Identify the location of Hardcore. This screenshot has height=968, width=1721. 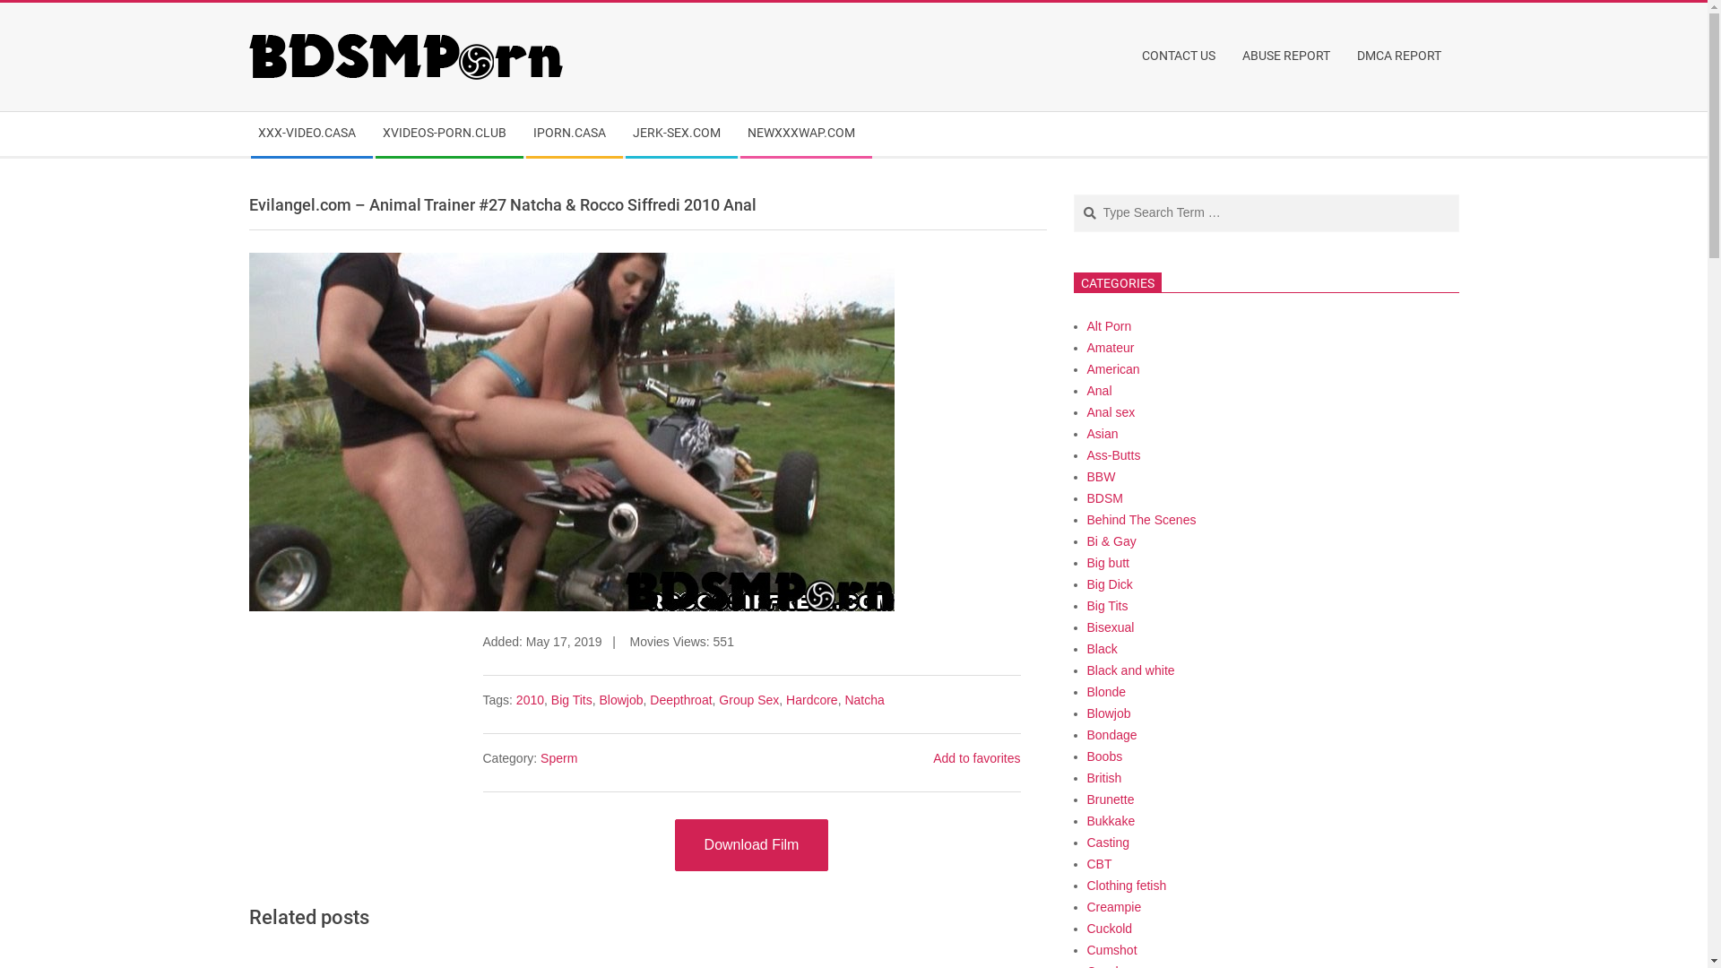
(812, 700).